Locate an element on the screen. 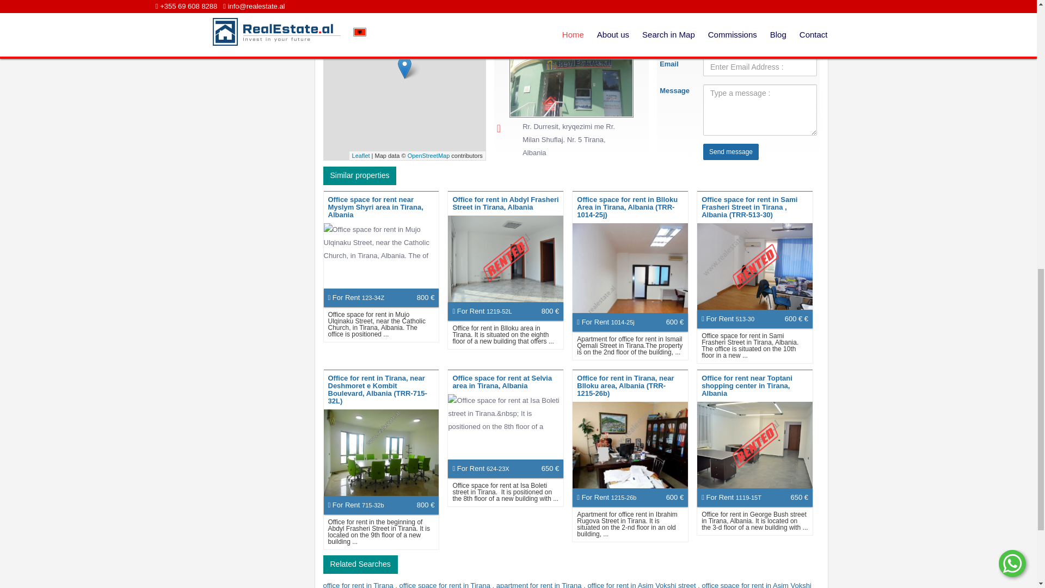 The width and height of the screenshot is (1045, 588). Similar properties is located at coordinates (360, 175).